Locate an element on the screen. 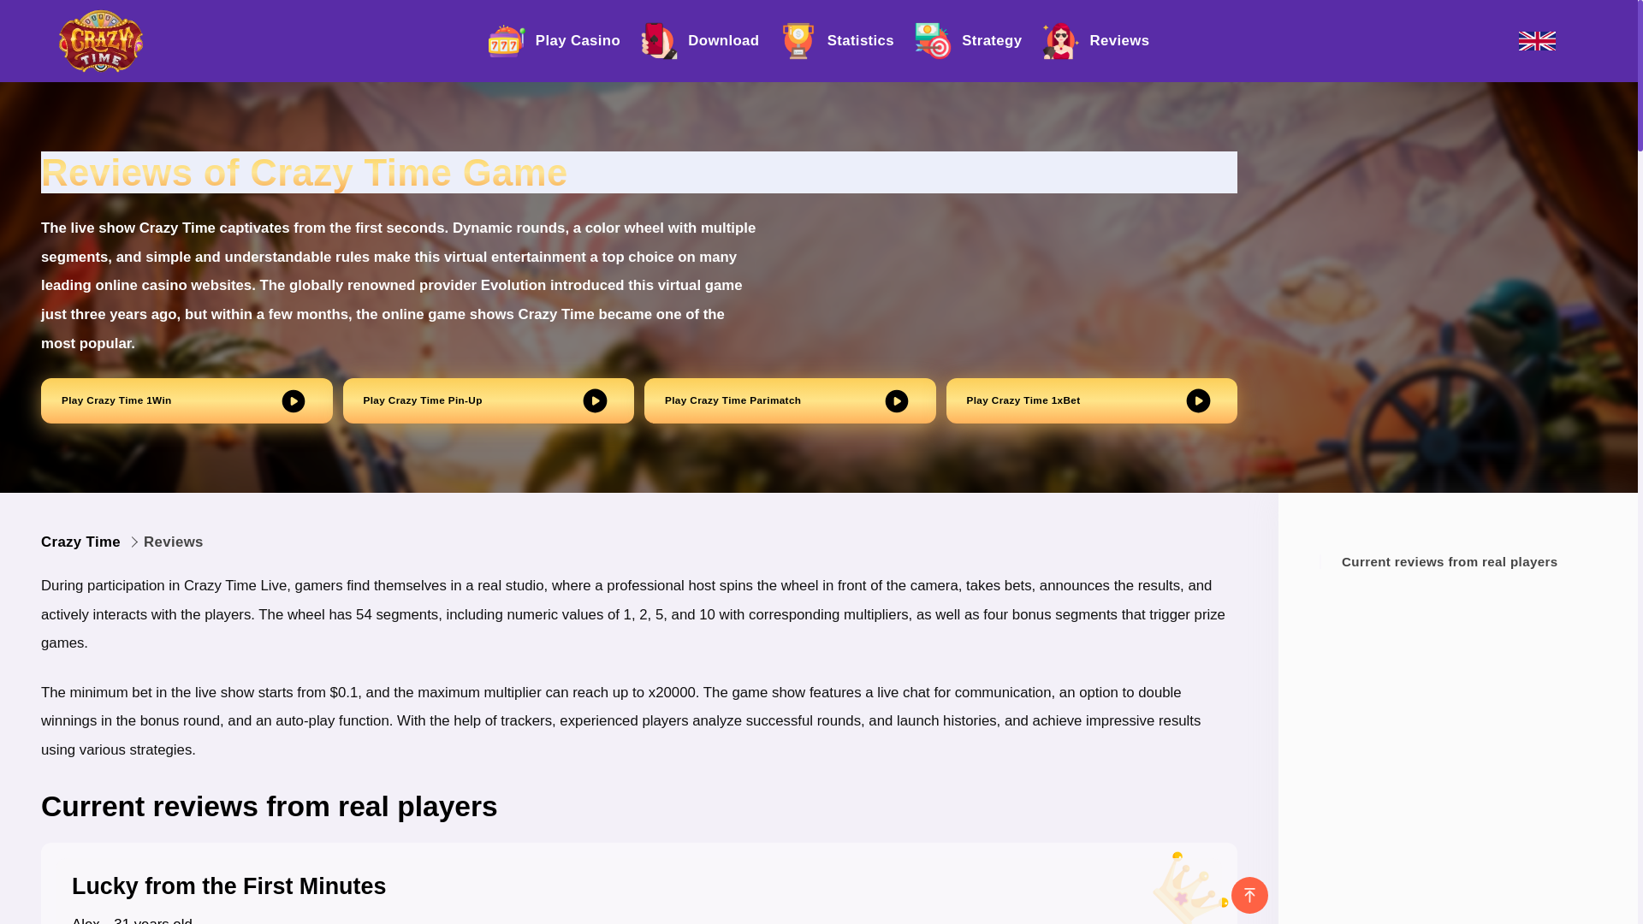 The width and height of the screenshot is (1643, 924). Play Casino is located at coordinates (555, 41).